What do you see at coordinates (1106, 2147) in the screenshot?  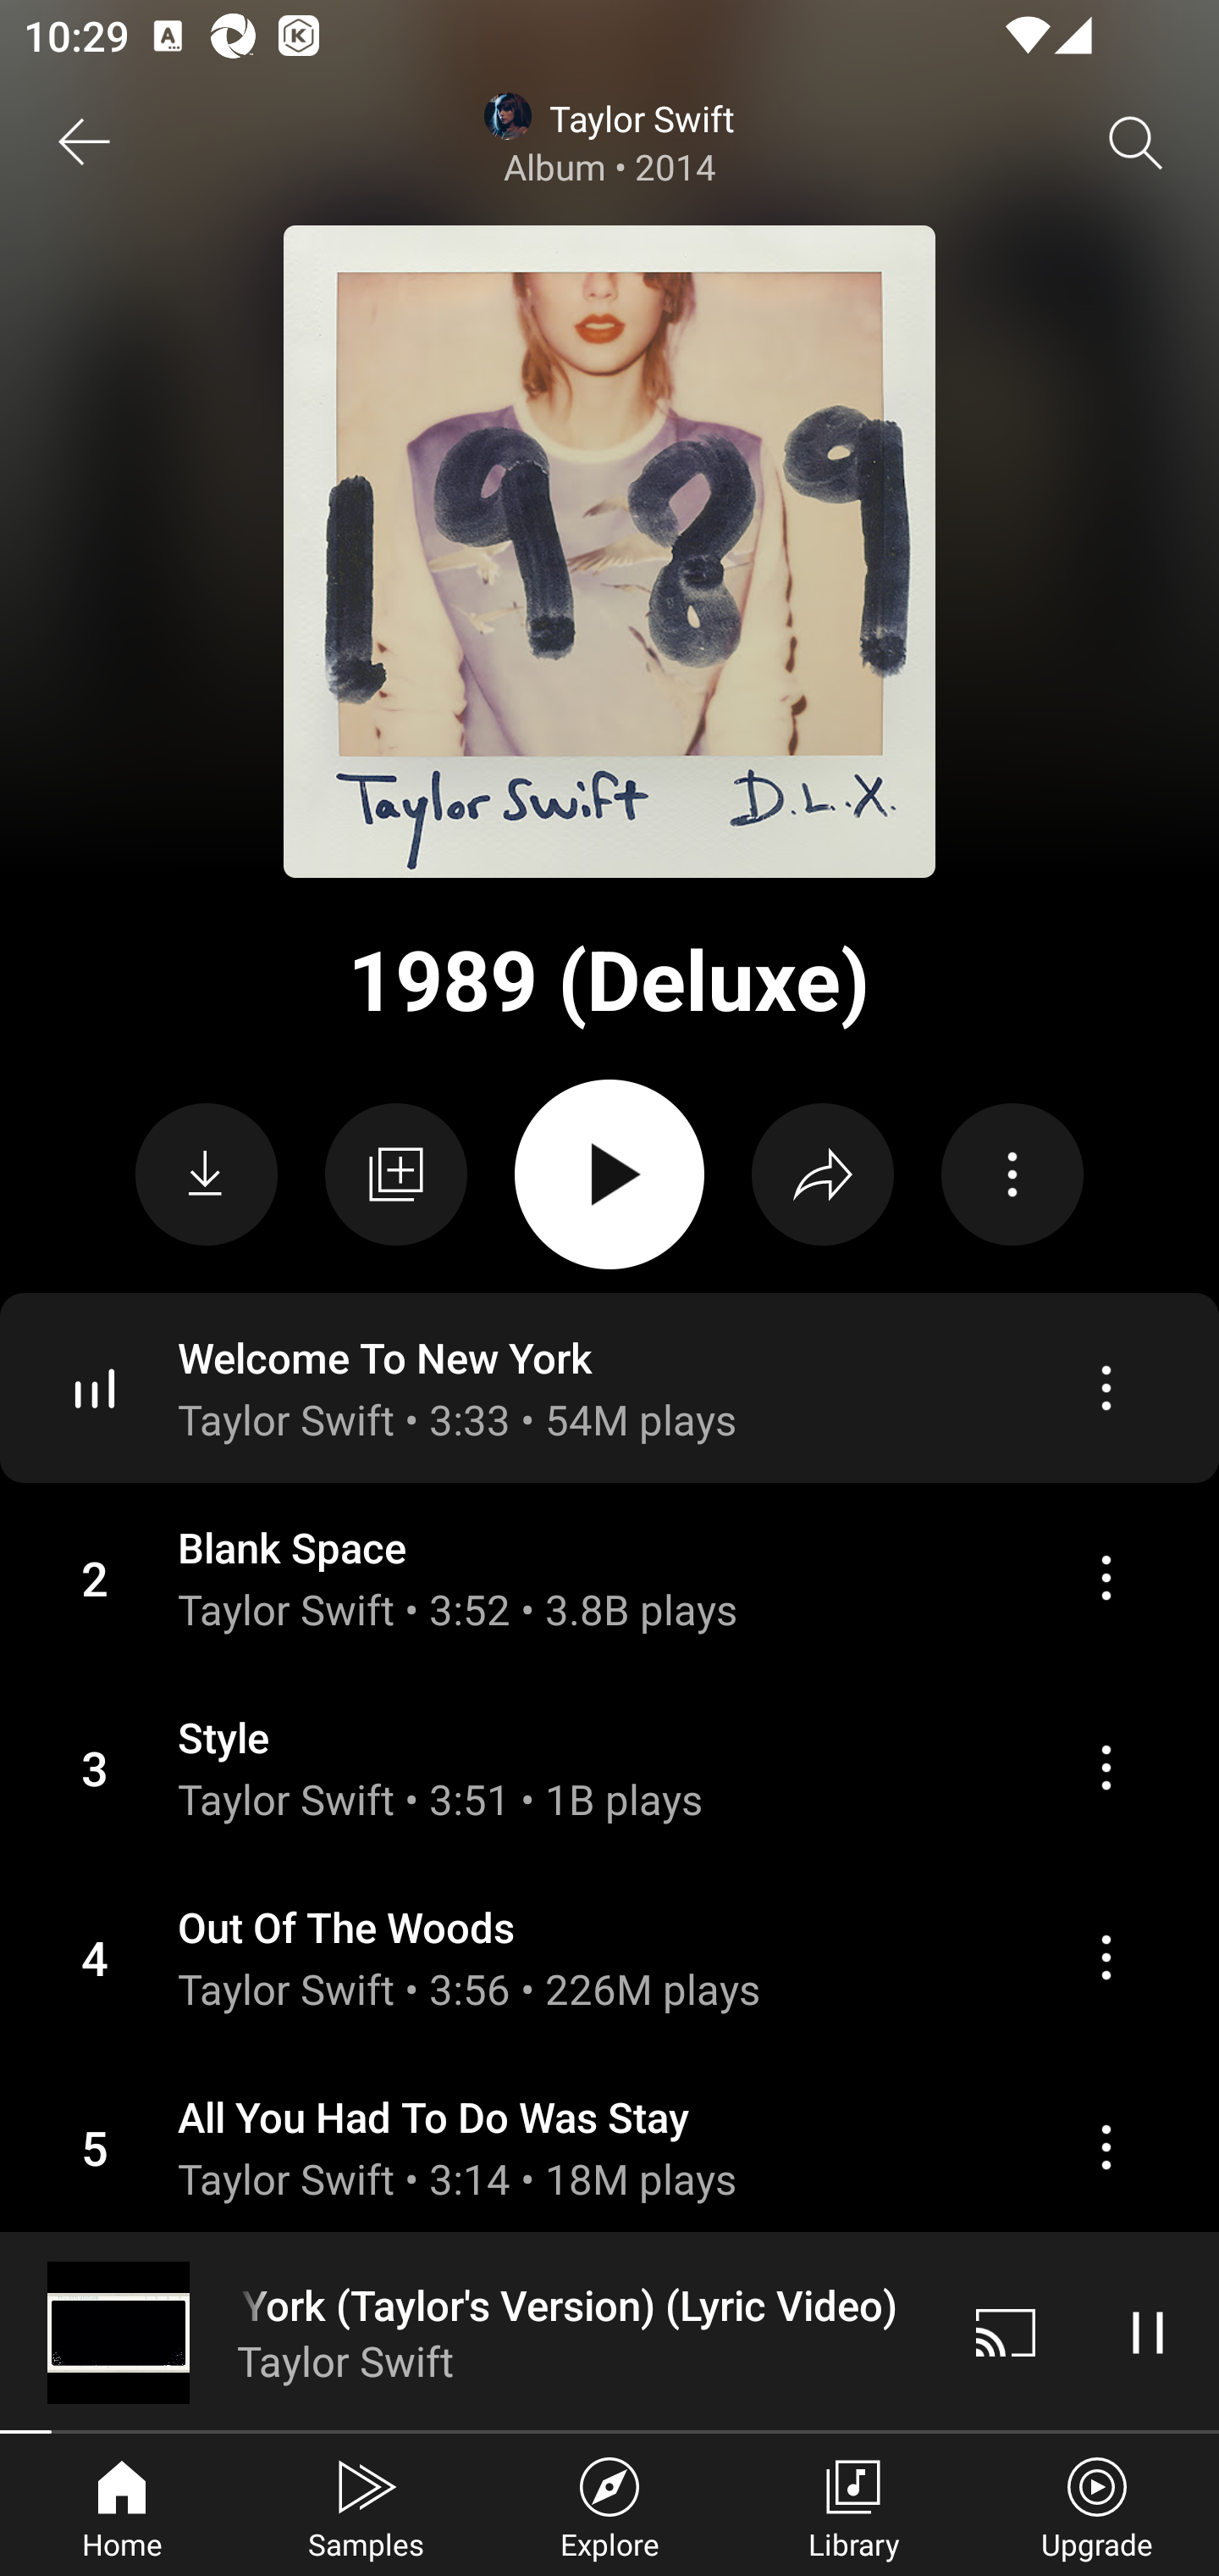 I see `Action menu` at bounding box center [1106, 2147].